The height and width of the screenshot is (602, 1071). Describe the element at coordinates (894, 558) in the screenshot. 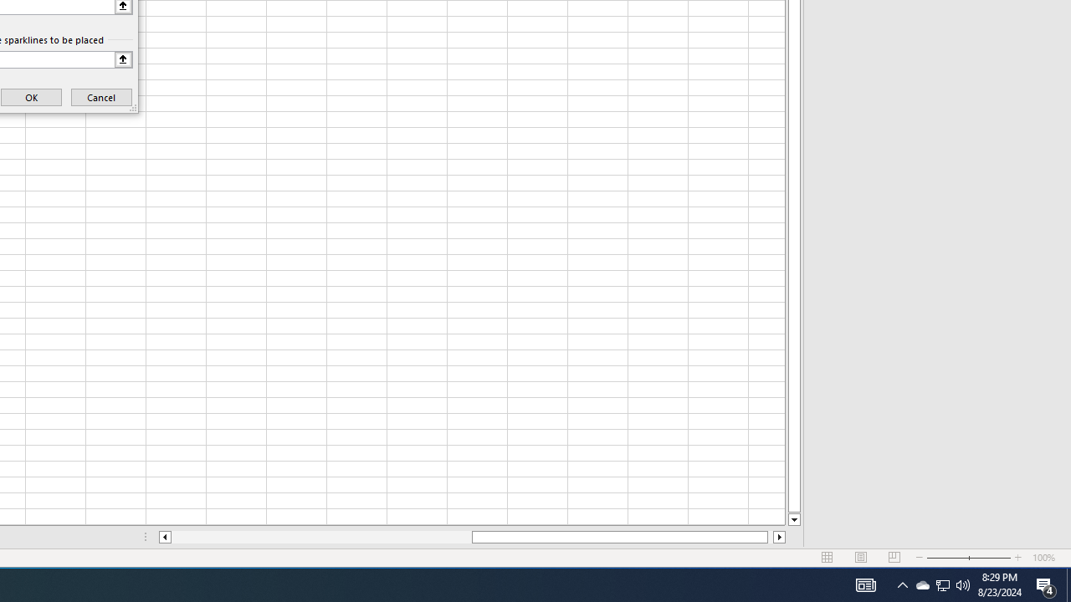

I see `Page Break Preview` at that location.